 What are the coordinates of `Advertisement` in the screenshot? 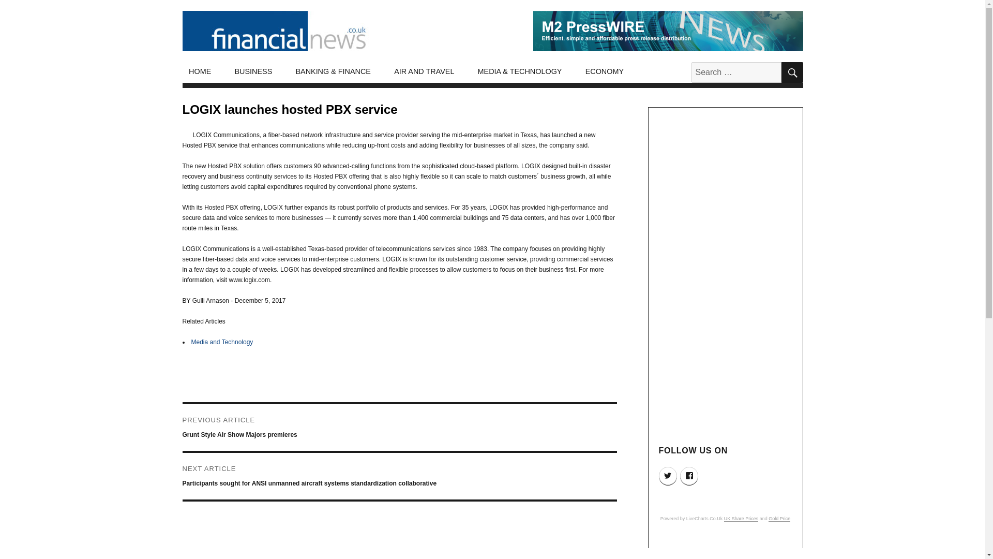 It's located at (727, 549).